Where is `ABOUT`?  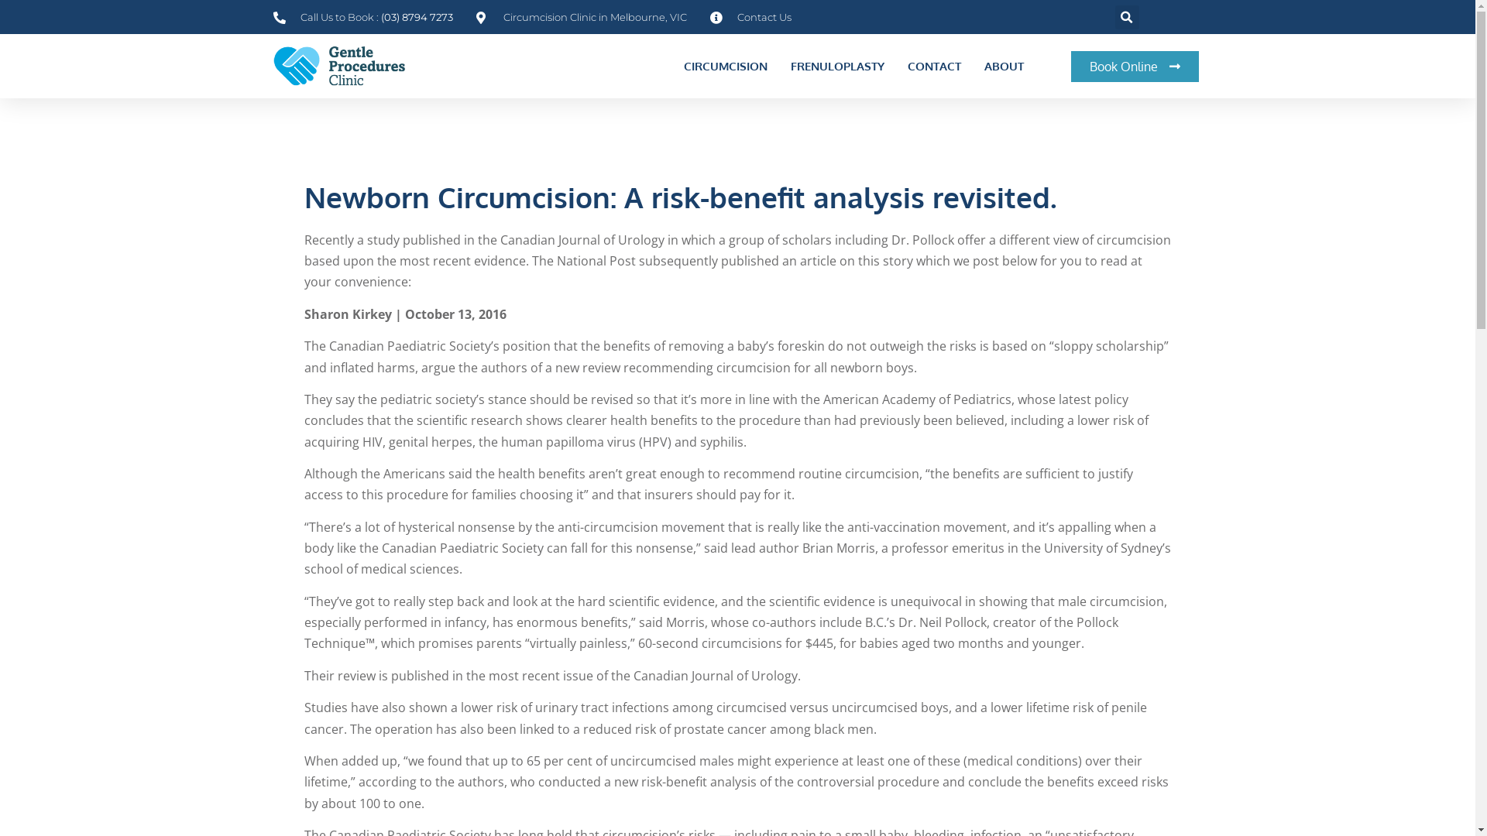
ABOUT is located at coordinates (1004, 67).